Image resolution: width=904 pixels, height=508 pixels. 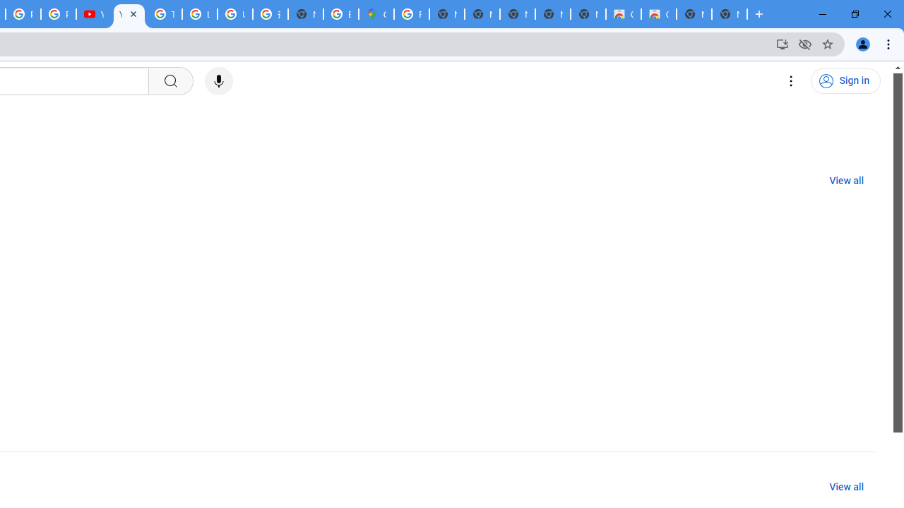 What do you see at coordinates (845, 81) in the screenshot?
I see `Sign in` at bounding box center [845, 81].